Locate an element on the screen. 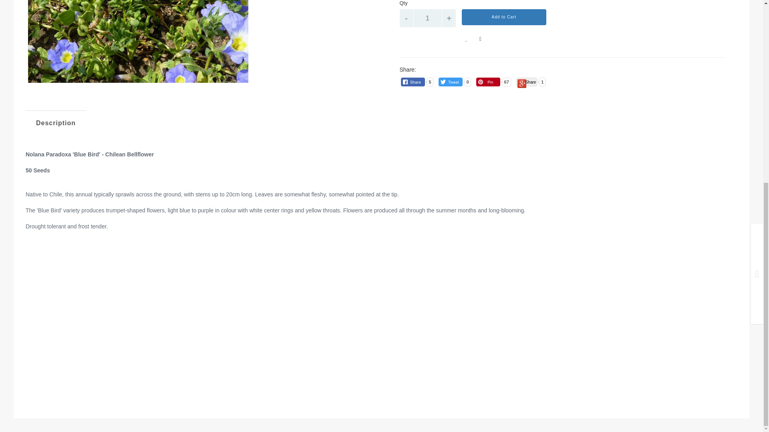  Add to Cart is located at coordinates (504, 17).